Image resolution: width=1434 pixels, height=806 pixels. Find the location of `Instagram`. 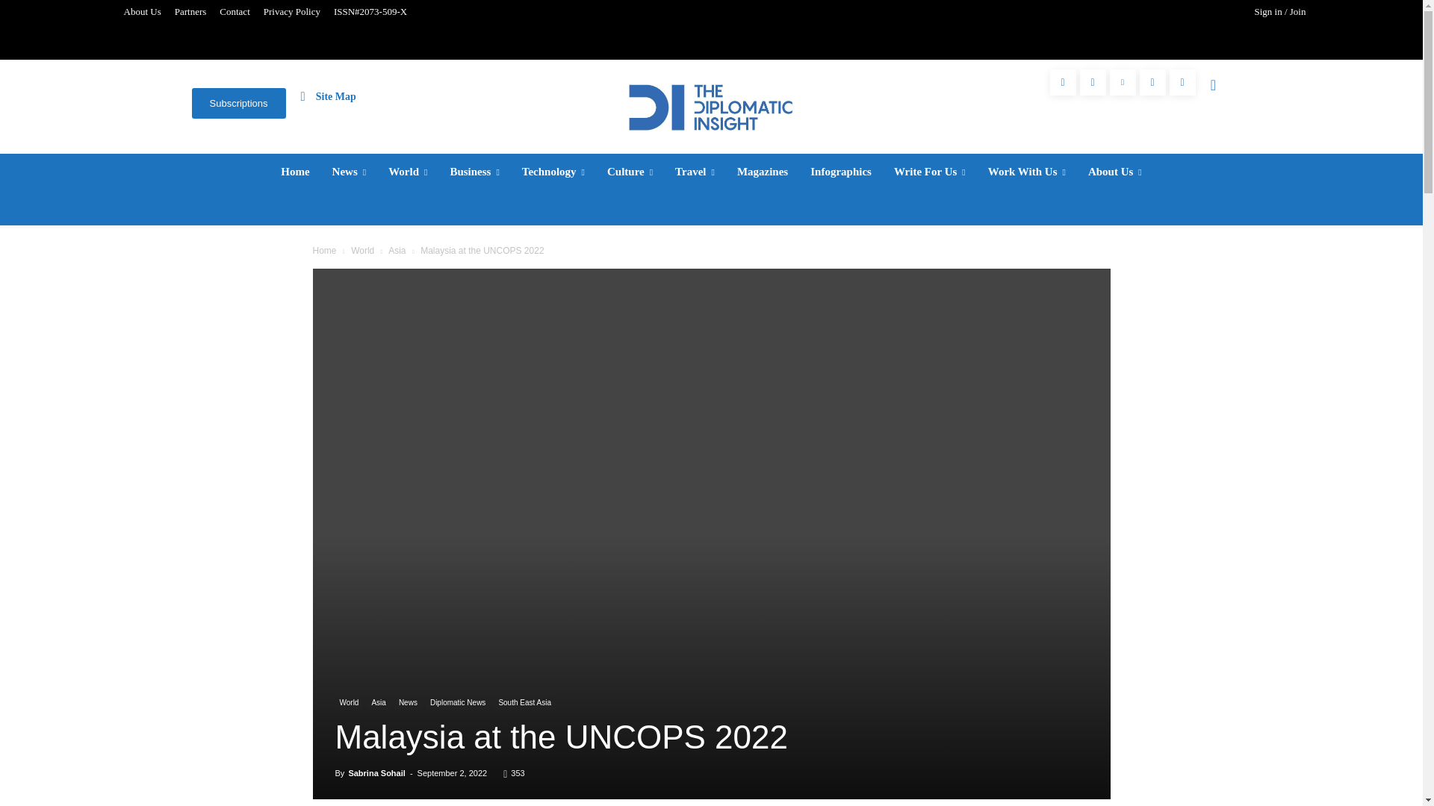

Instagram is located at coordinates (1092, 81).